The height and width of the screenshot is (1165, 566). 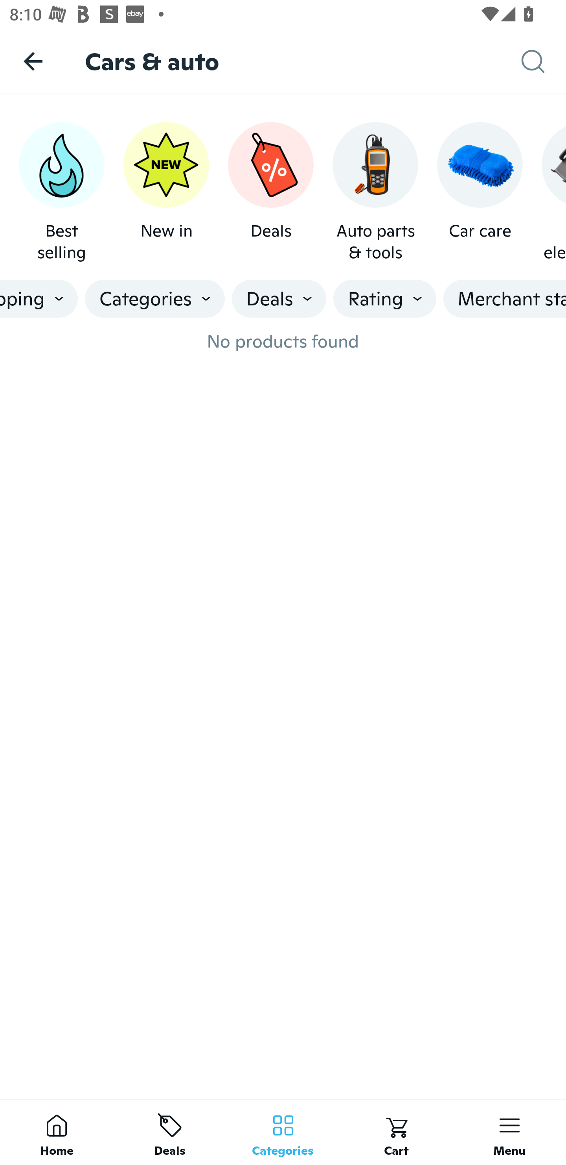 What do you see at coordinates (544, 61) in the screenshot?
I see `Search` at bounding box center [544, 61].